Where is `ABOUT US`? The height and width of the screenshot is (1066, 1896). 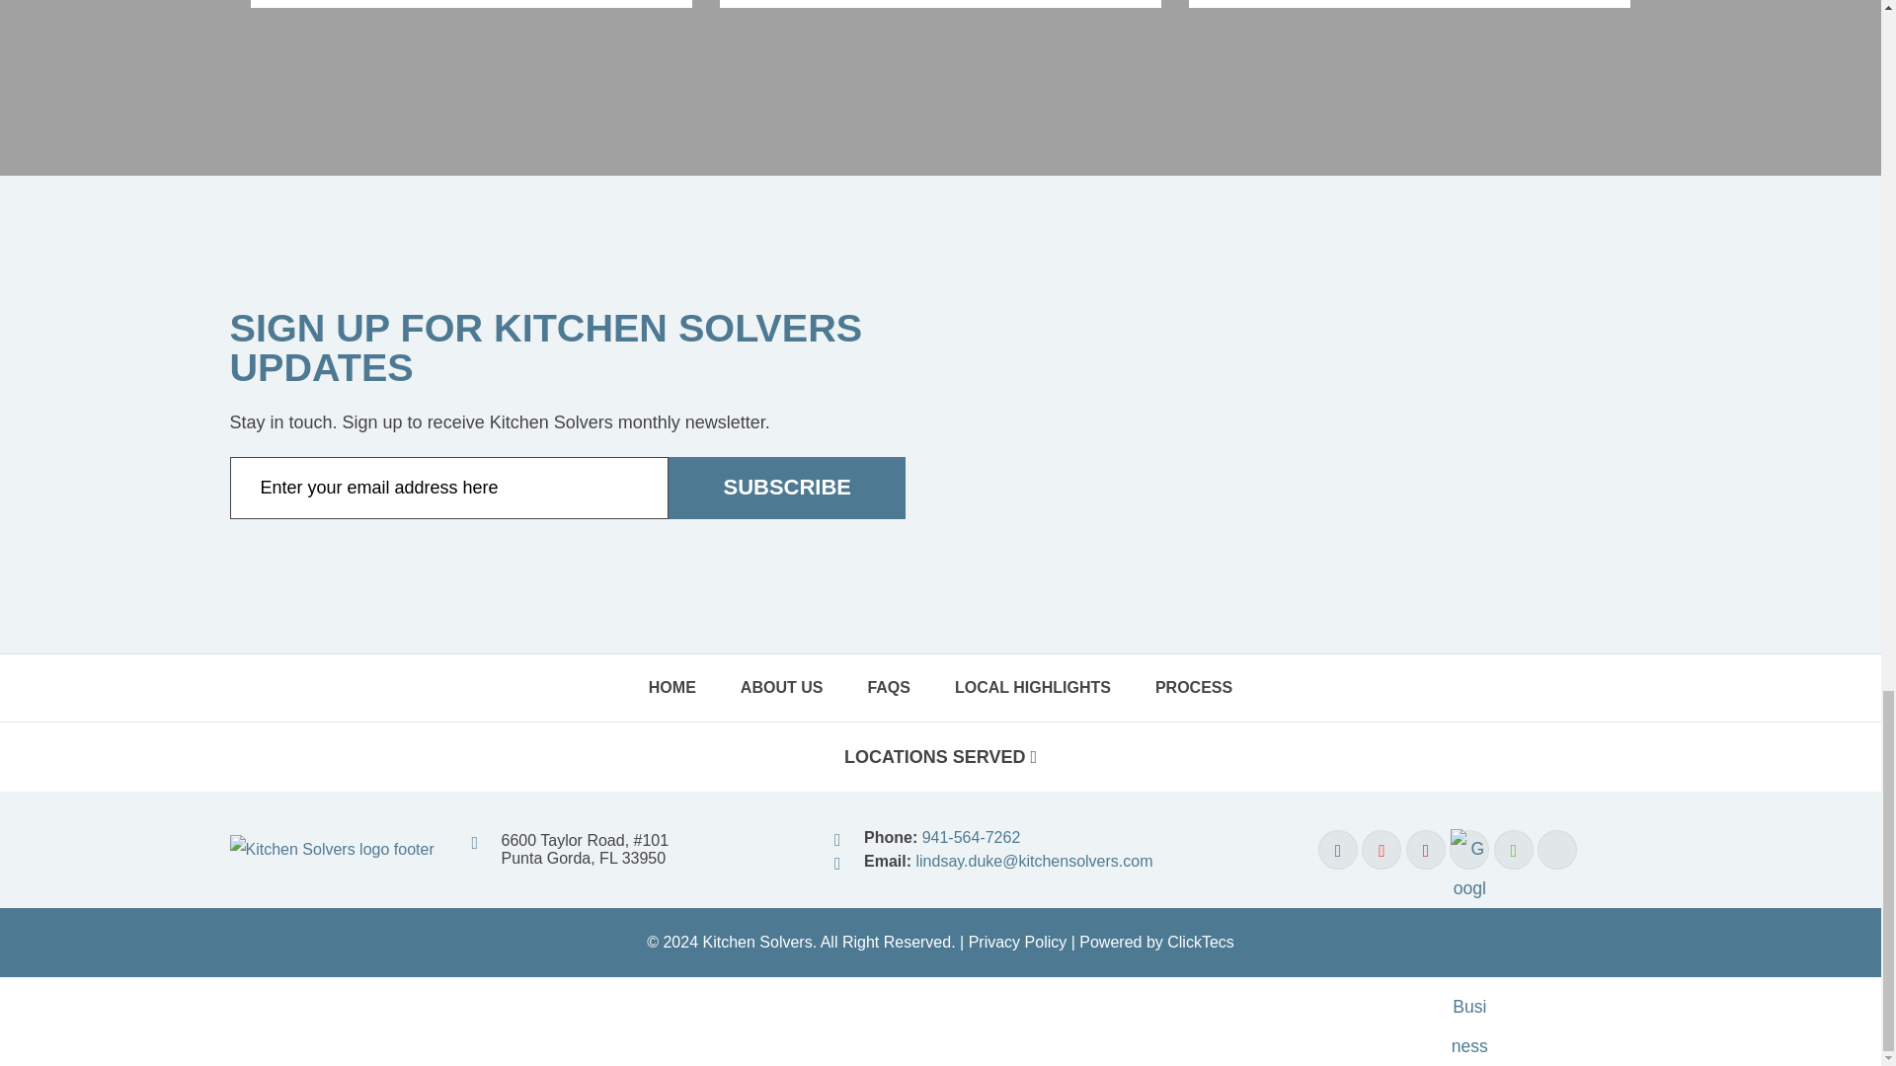
ABOUT US is located at coordinates (782, 688).